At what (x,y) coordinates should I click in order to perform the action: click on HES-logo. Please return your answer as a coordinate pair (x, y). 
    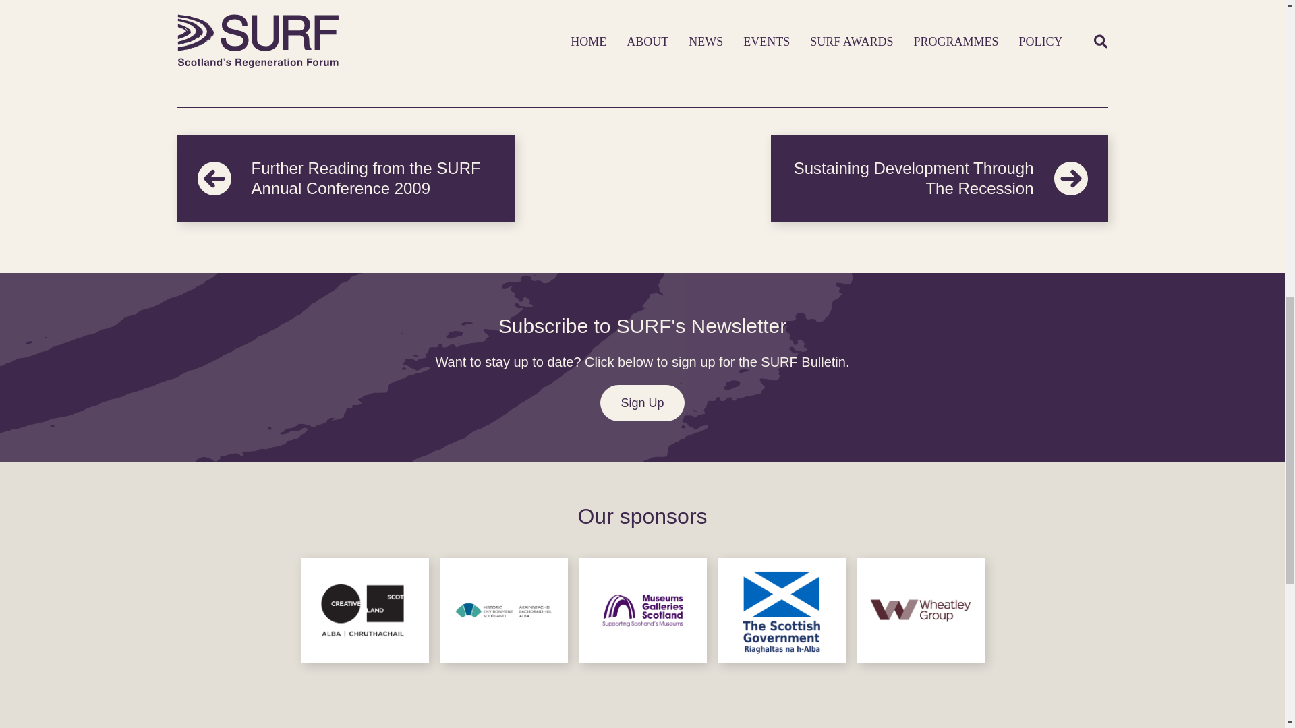
    Looking at the image, I should click on (504, 611).